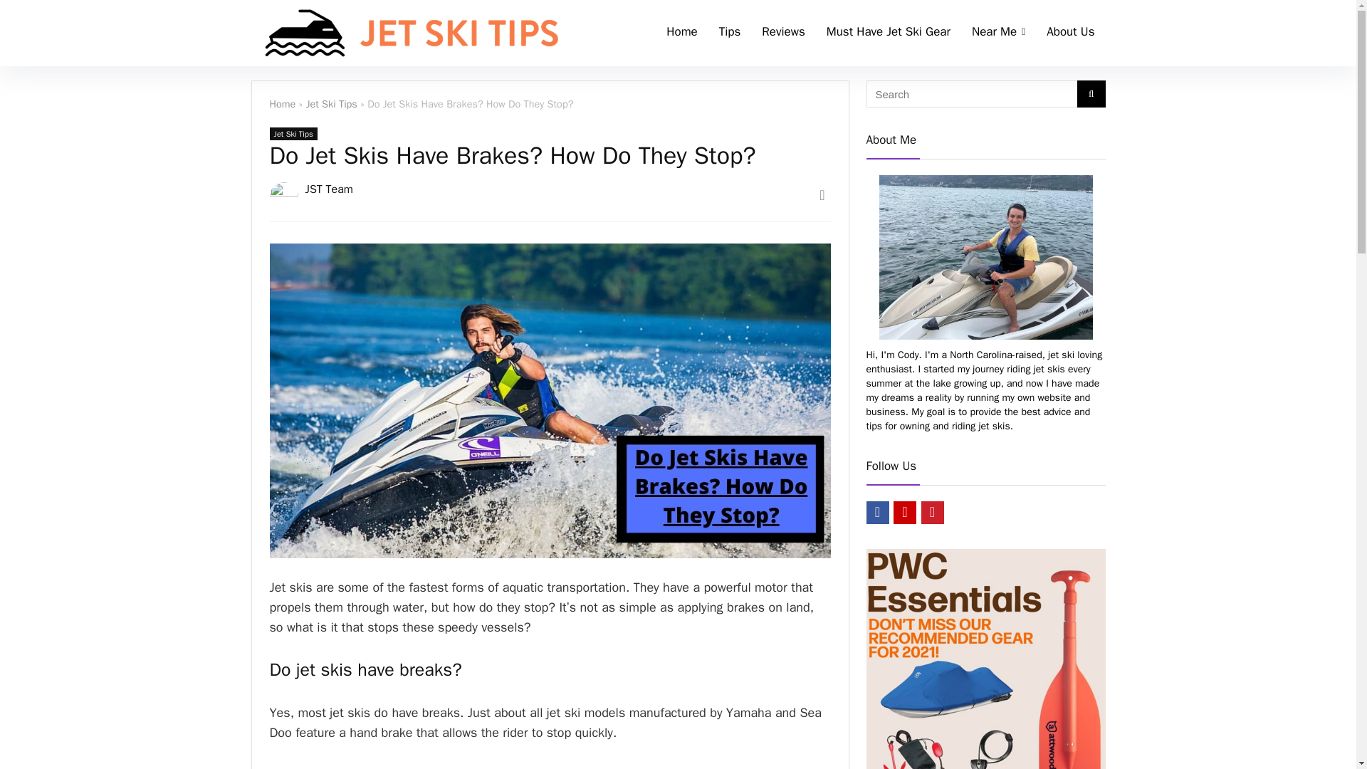  What do you see at coordinates (332, 104) in the screenshot?
I see `Jet Ski Tips` at bounding box center [332, 104].